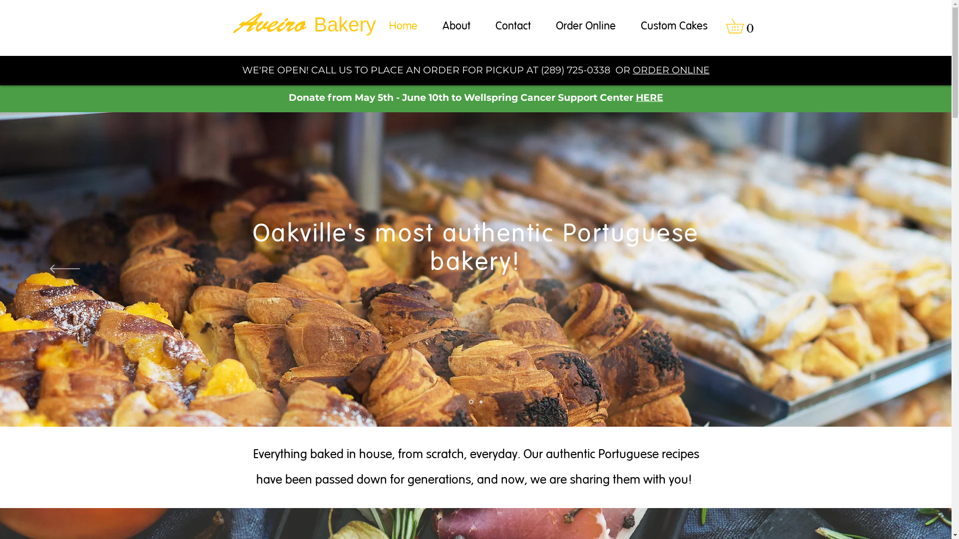 The image size is (959, 539). What do you see at coordinates (404, 26) in the screenshot?
I see `Home` at bounding box center [404, 26].